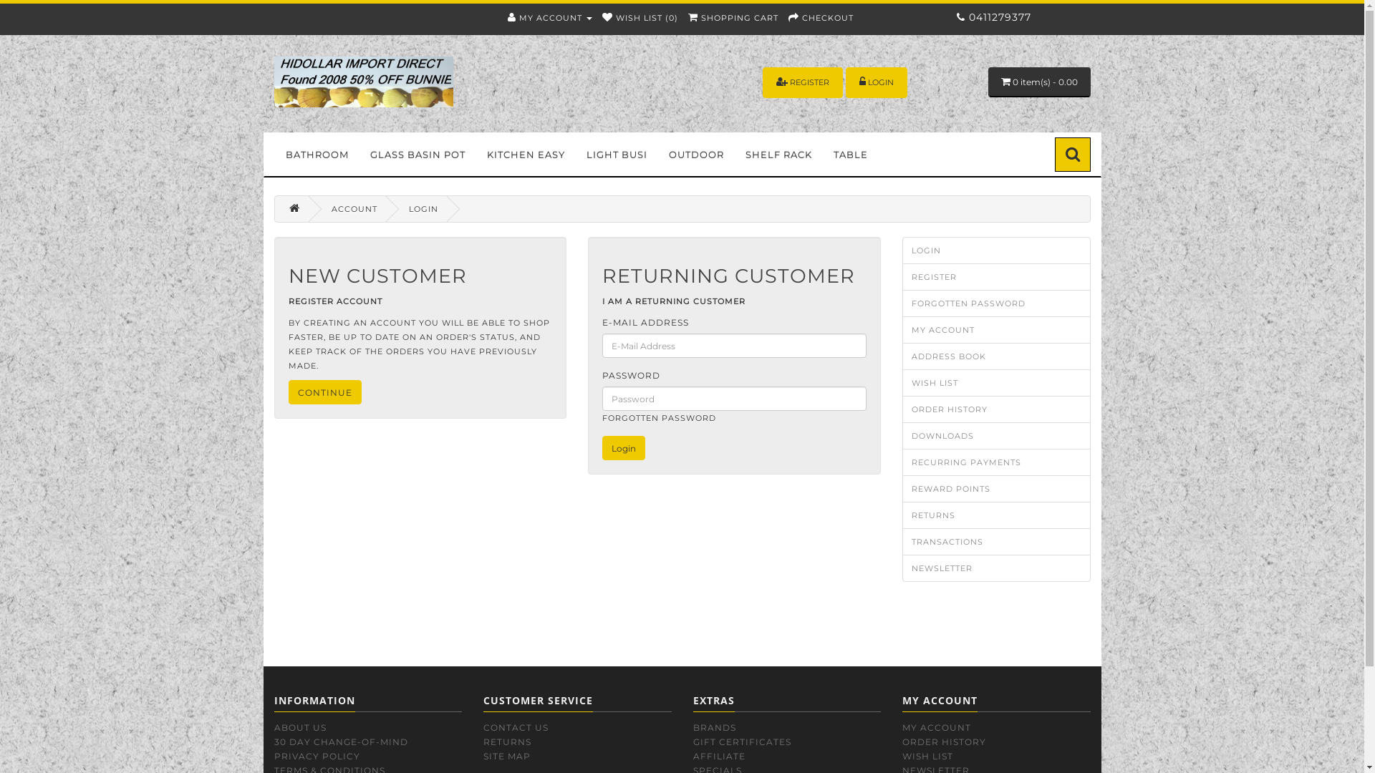 This screenshot has height=773, width=1375. What do you see at coordinates (516, 727) in the screenshot?
I see `CONTACT US` at bounding box center [516, 727].